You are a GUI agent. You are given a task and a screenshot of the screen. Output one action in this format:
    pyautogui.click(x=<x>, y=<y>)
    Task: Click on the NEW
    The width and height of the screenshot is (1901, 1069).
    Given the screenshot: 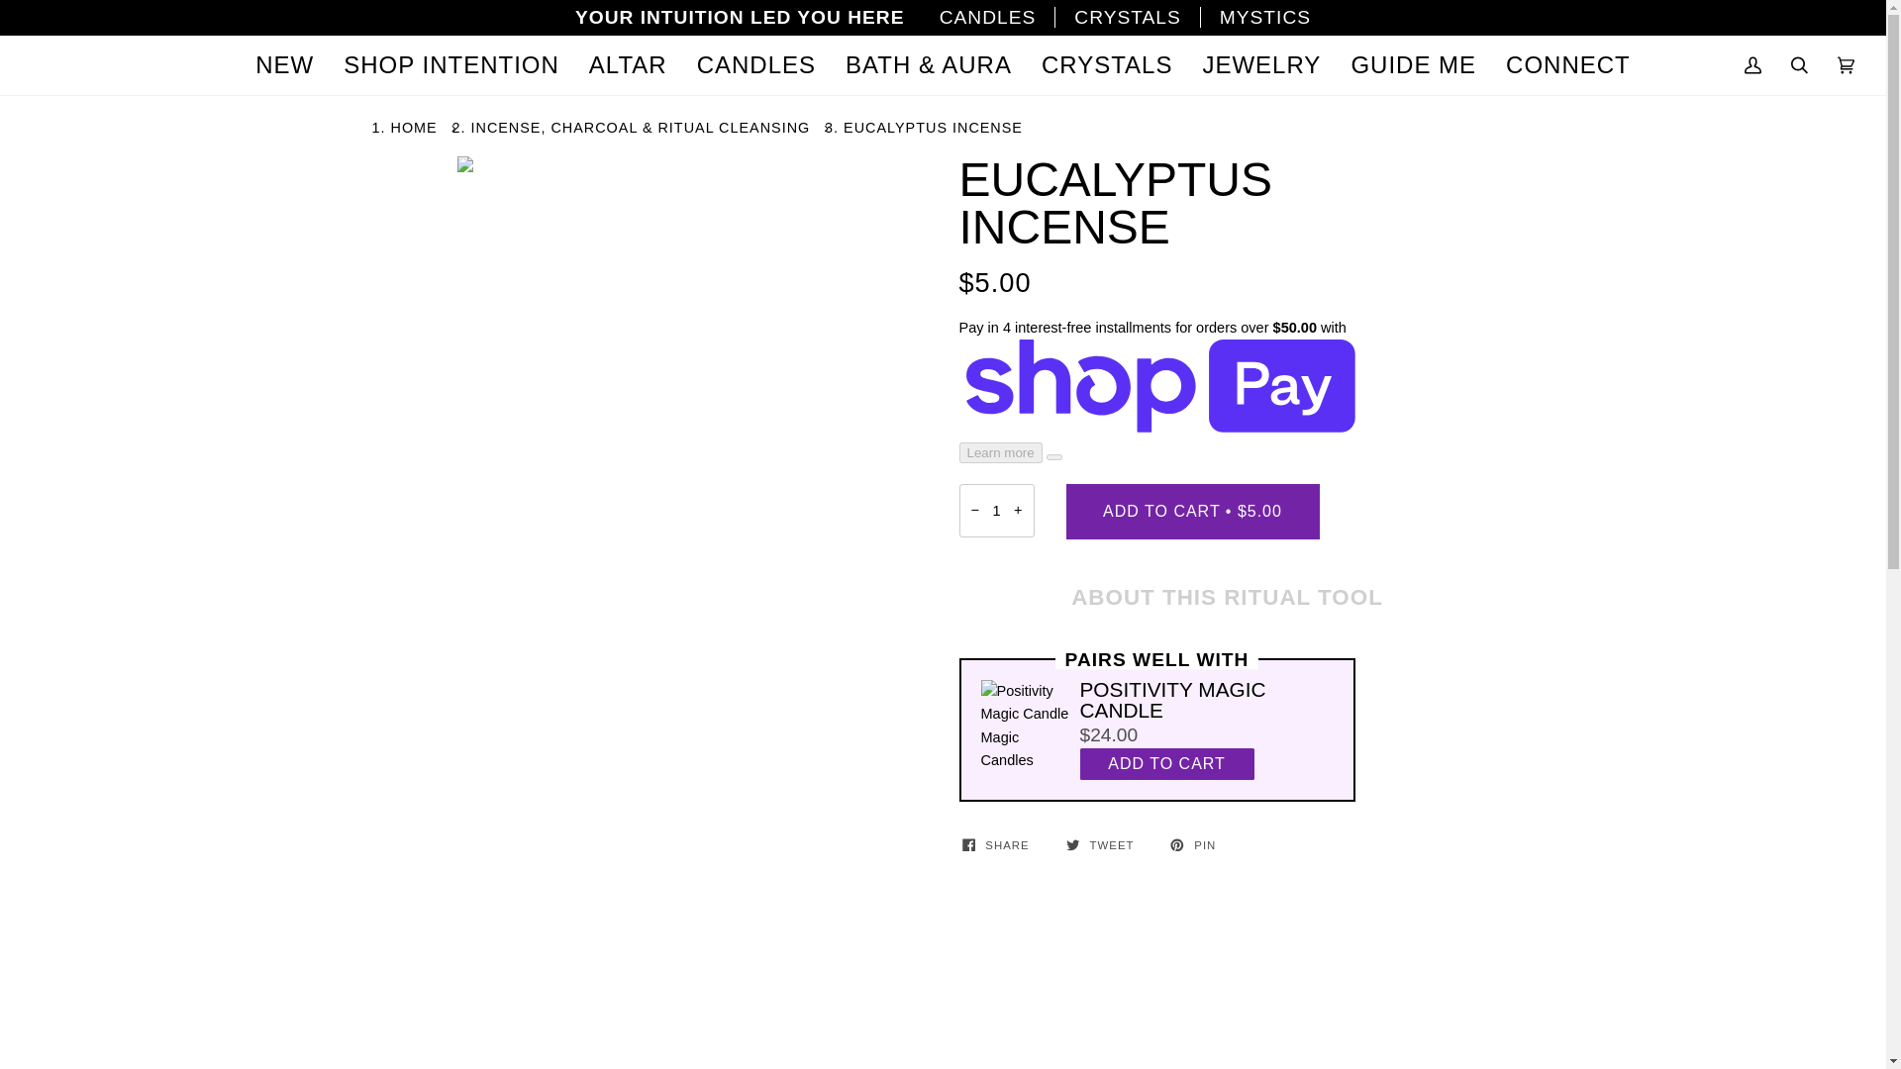 What is the action you would take?
    pyautogui.click(x=285, y=65)
    